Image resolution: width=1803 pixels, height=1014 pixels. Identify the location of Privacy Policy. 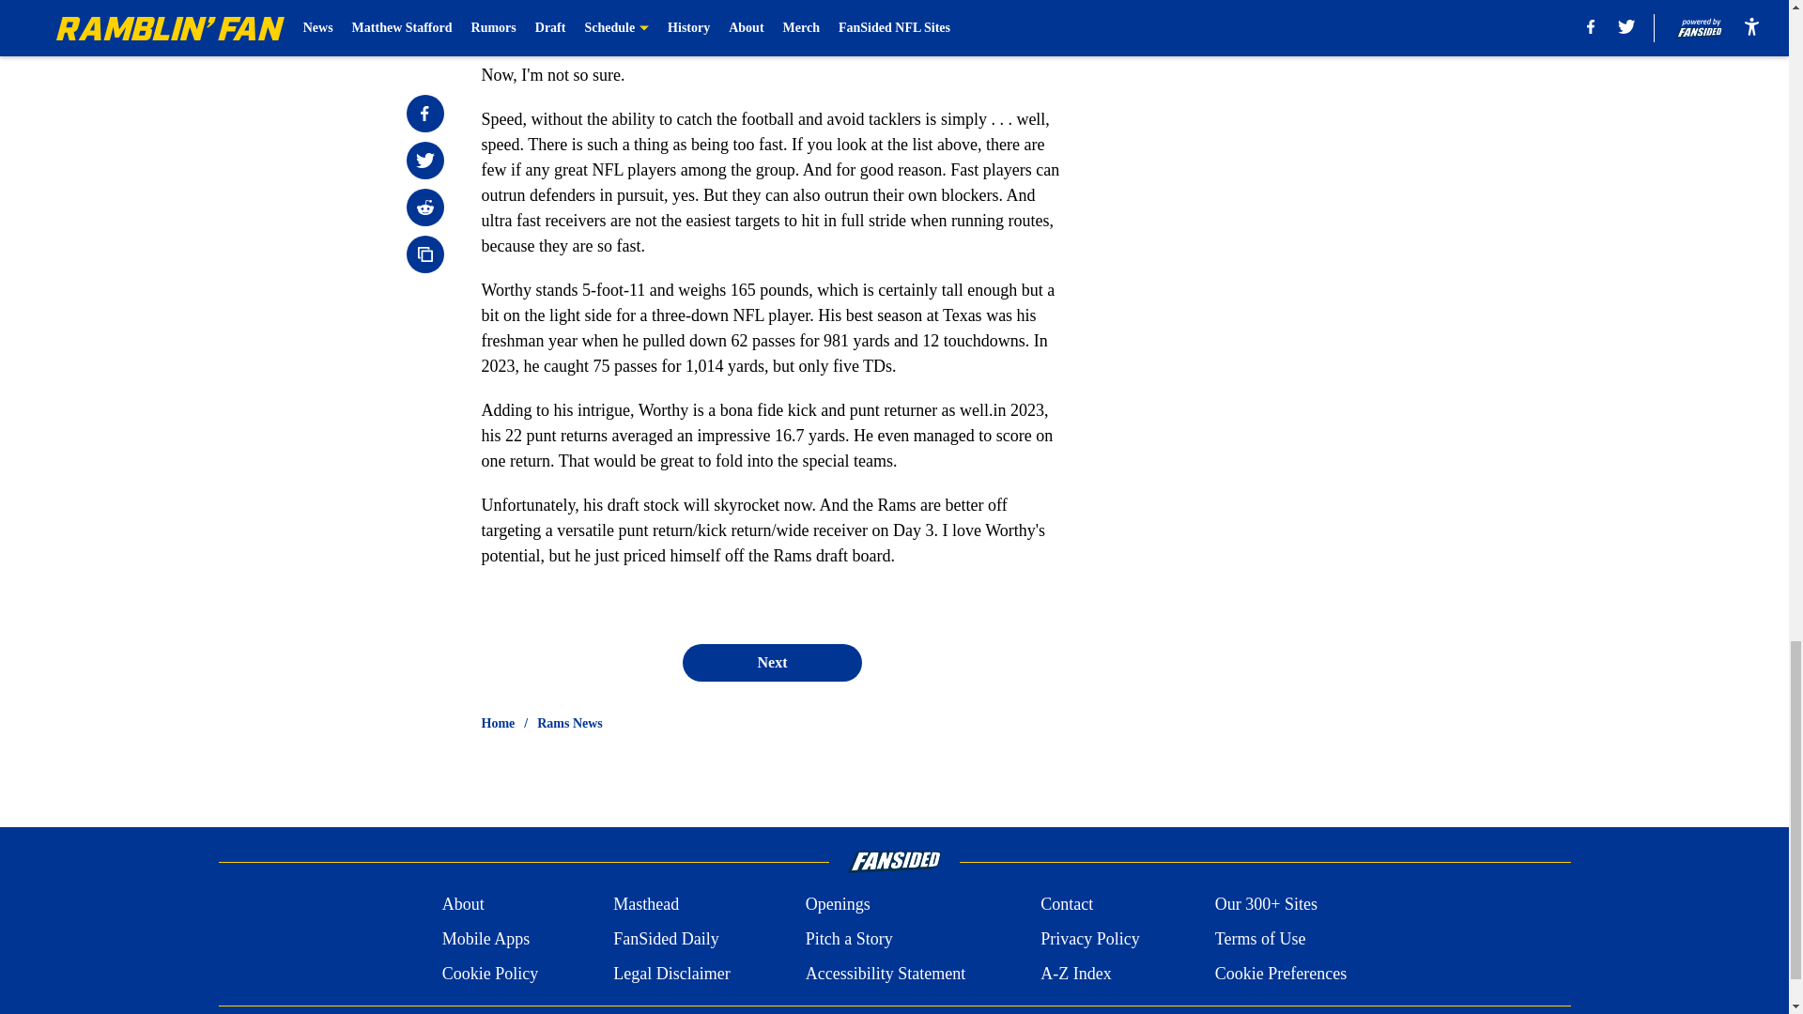
(1089, 939).